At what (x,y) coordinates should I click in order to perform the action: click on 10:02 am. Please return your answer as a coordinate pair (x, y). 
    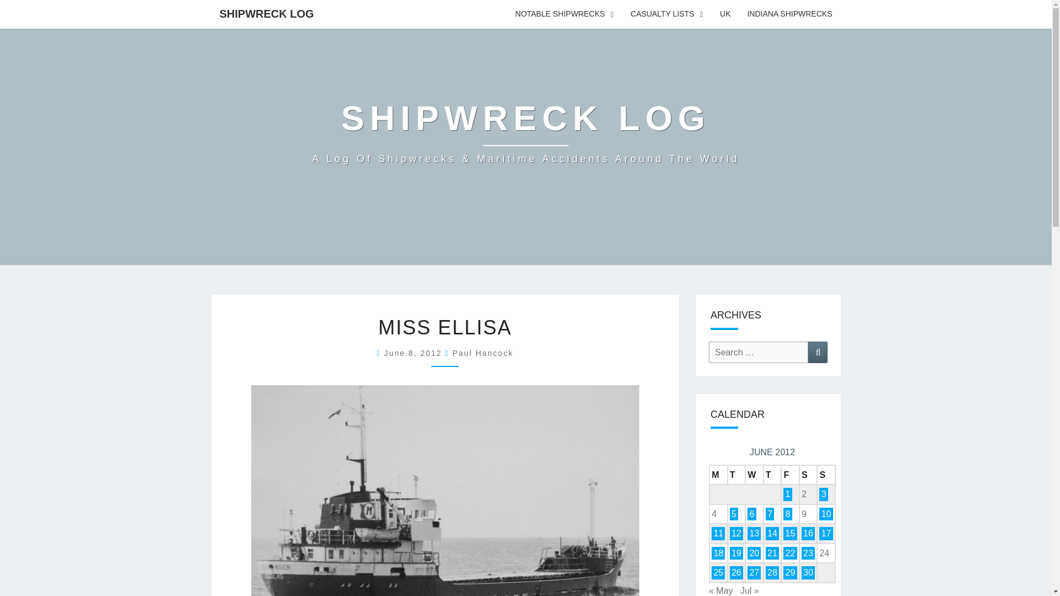
    Looking at the image, I should click on (414, 353).